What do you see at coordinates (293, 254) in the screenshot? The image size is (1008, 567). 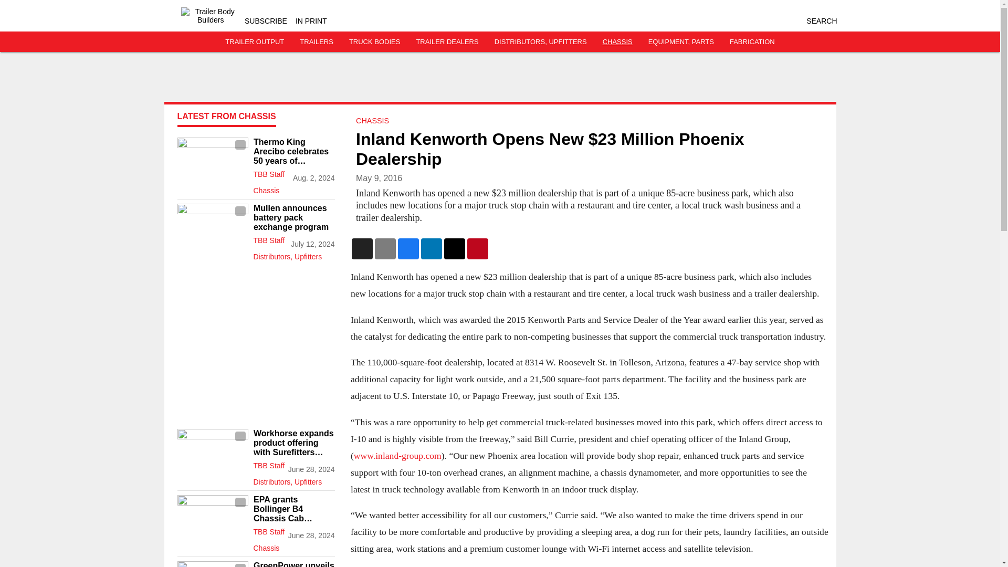 I see `Distributors, Upfitters` at bounding box center [293, 254].